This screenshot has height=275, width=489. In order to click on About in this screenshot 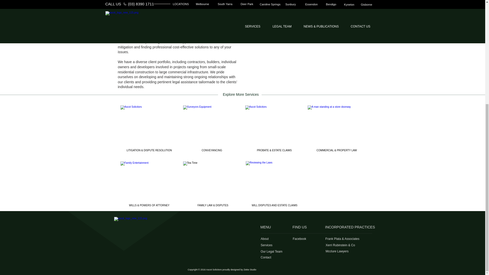, I will do `click(278, 239)`.